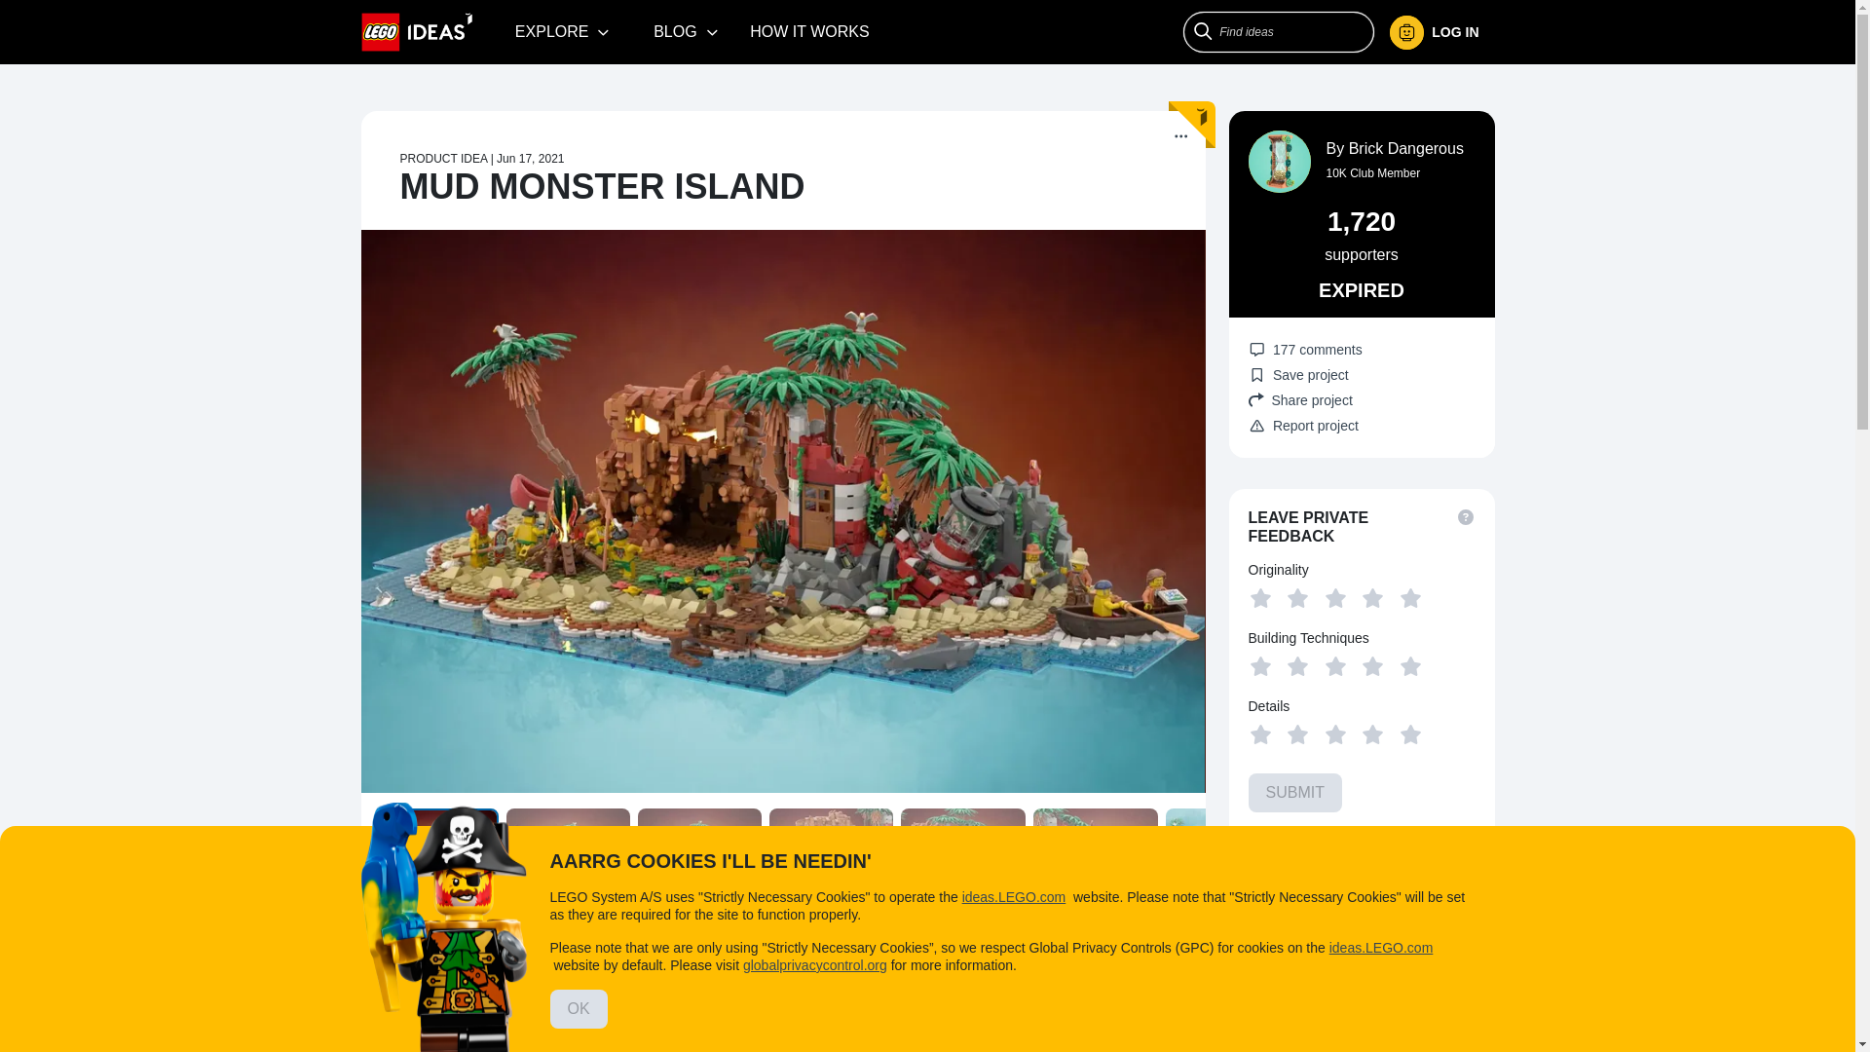 The height and width of the screenshot is (1052, 1870). I want to click on Me, so click(1434, 32).